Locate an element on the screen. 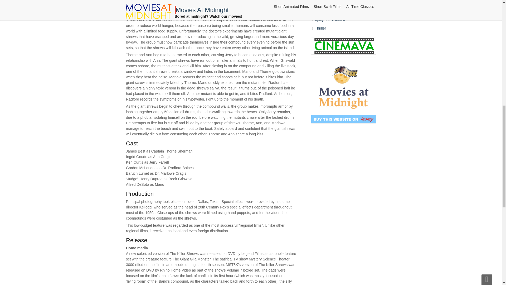 The image size is (506, 285). No Comments is located at coordinates (225, 199).